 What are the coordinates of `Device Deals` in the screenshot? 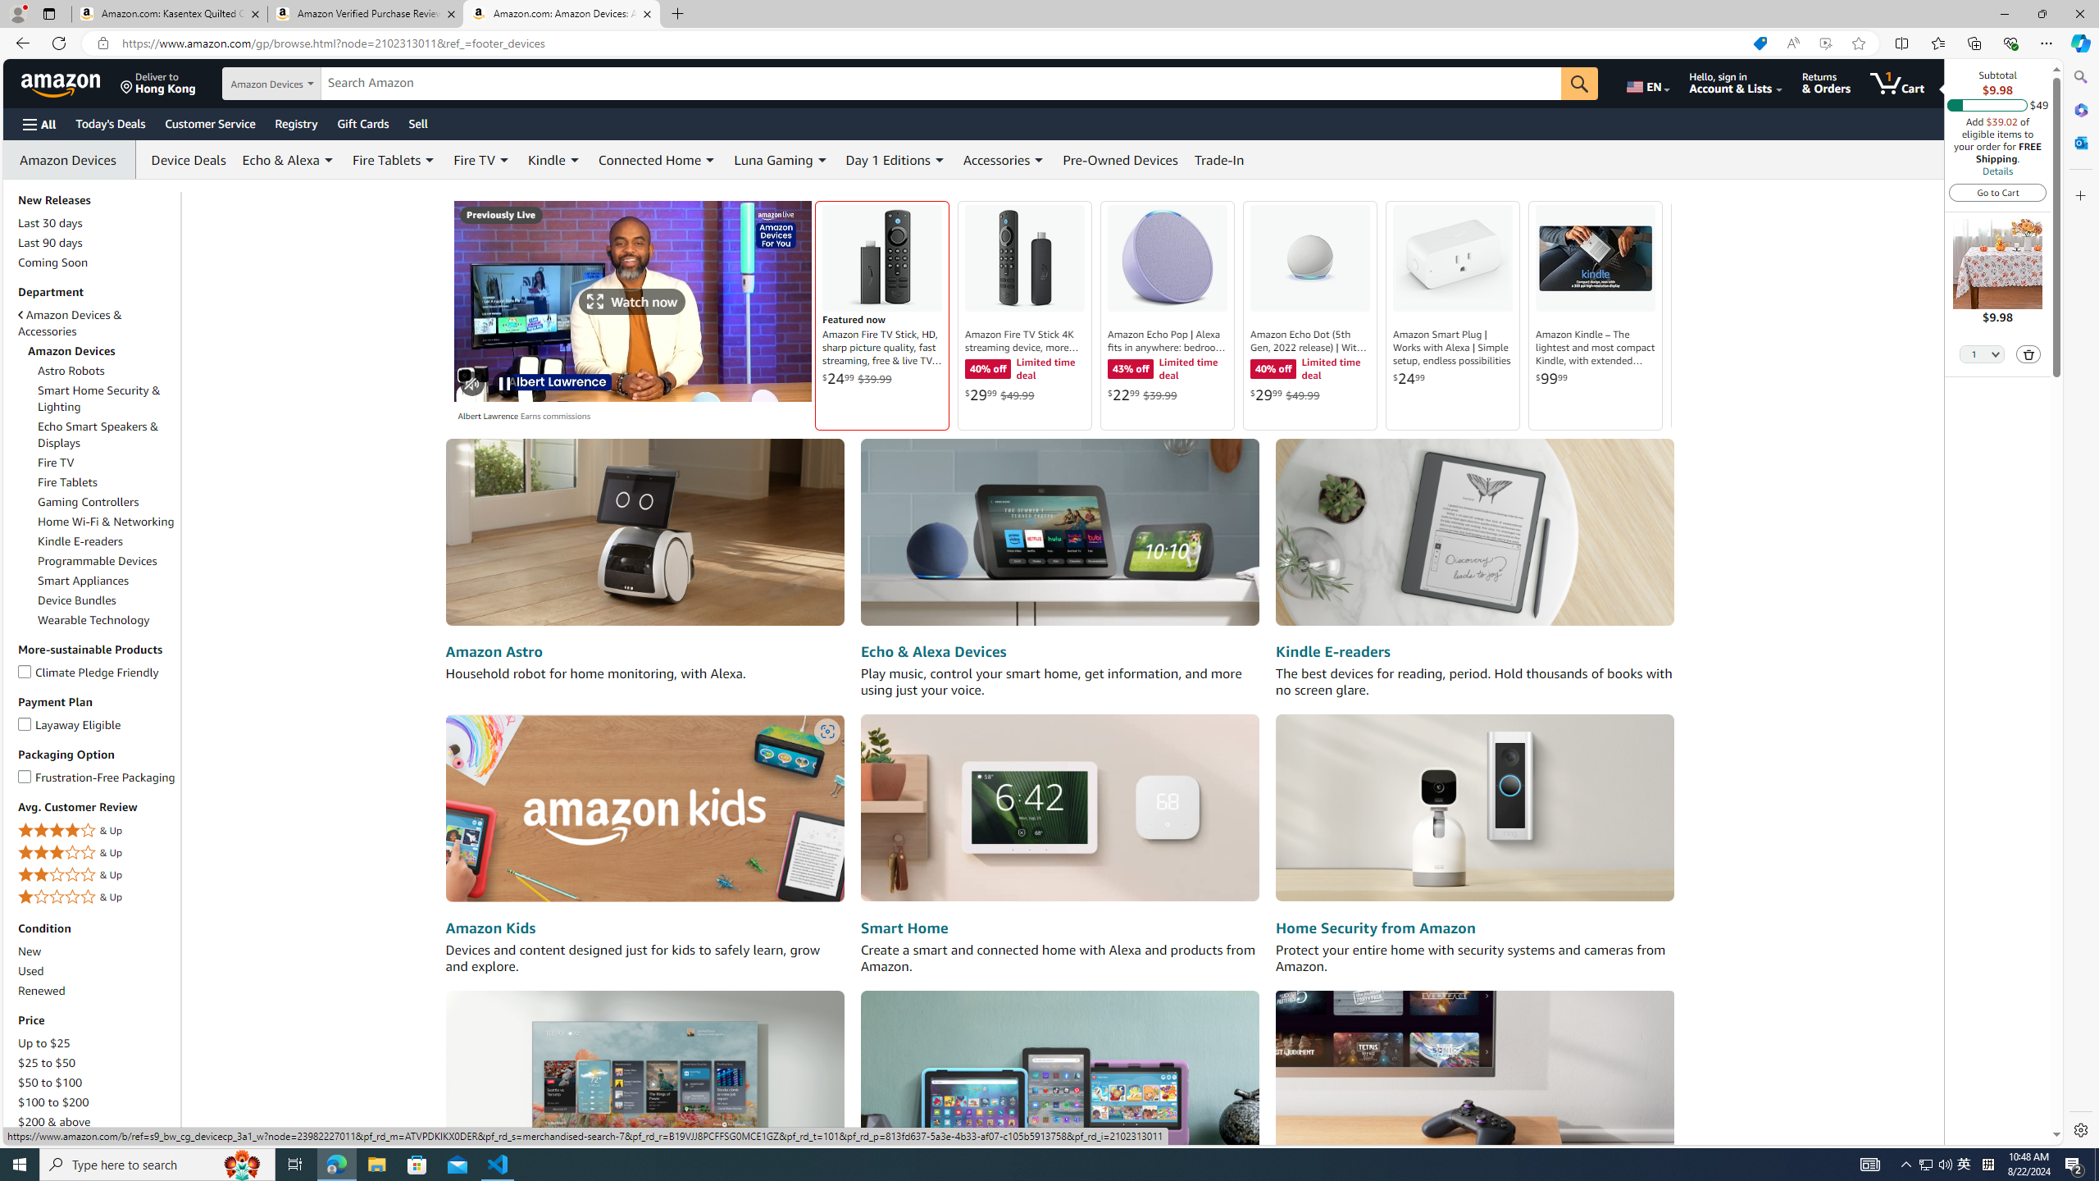 It's located at (184, 159).